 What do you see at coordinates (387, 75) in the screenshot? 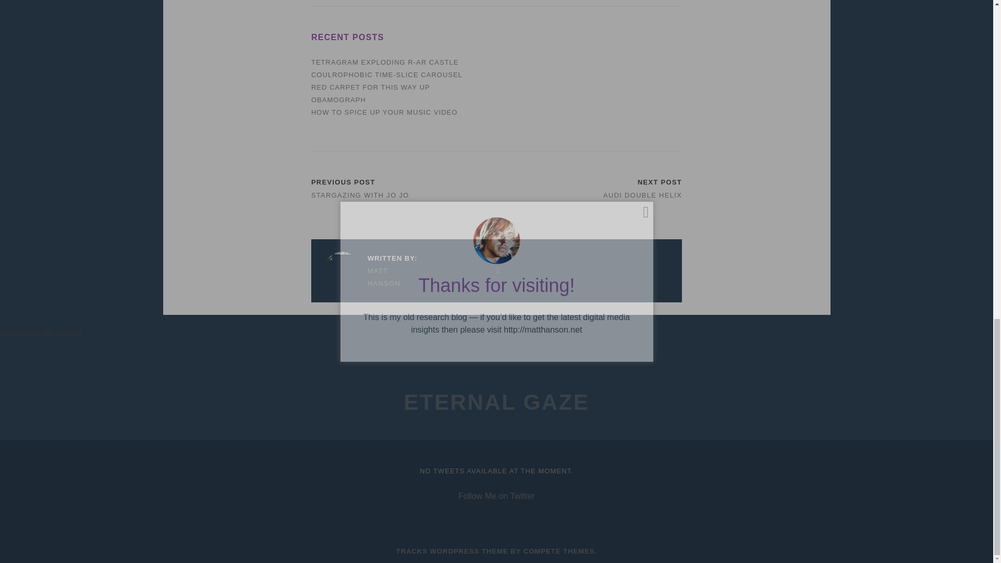
I see `COULROPHOBIC TIME-SLICE CAROUSEL` at bounding box center [387, 75].